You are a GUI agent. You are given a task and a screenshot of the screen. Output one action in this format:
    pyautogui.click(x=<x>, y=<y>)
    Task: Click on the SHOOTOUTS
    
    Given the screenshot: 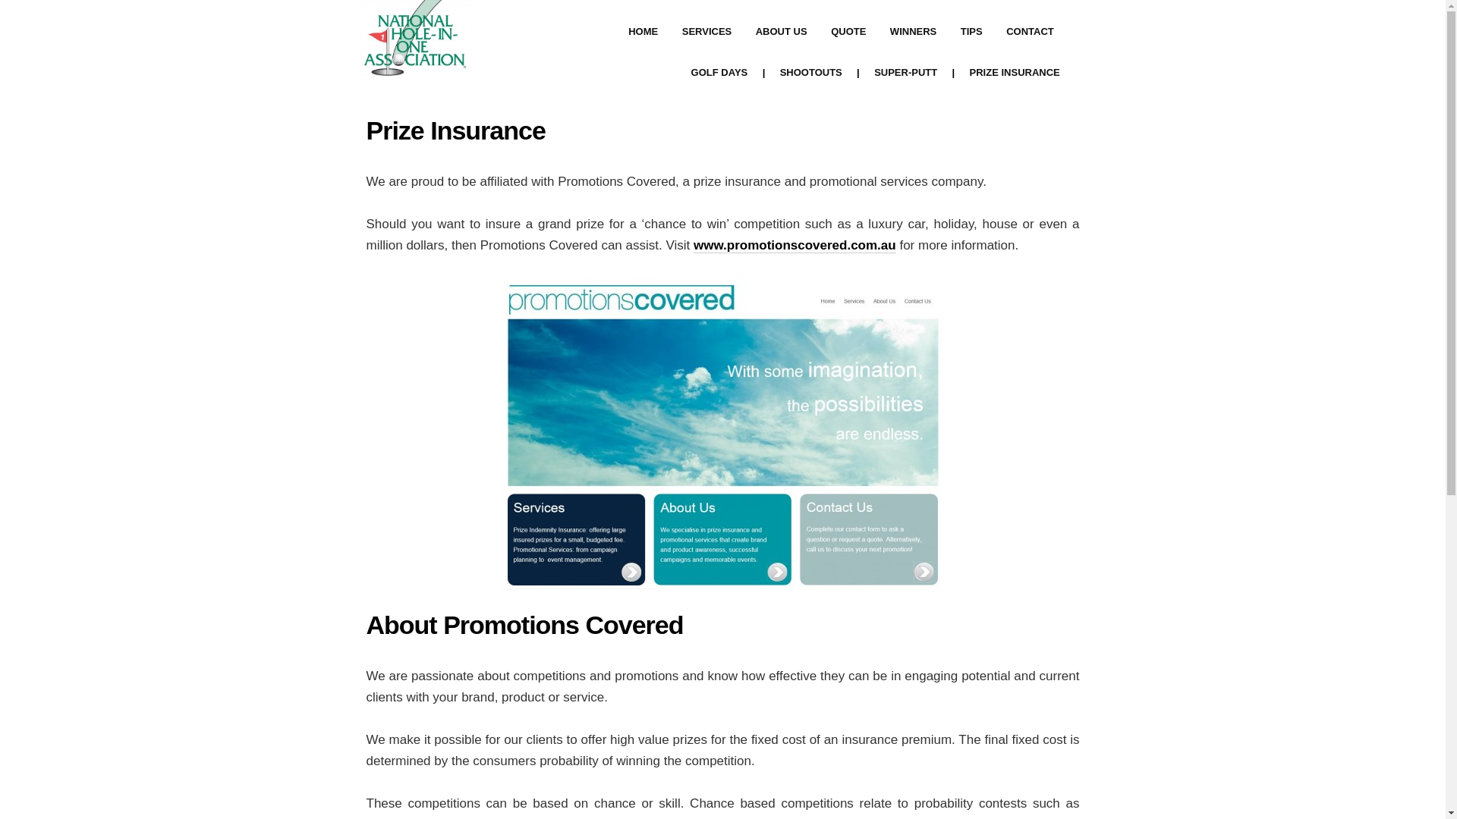 What is the action you would take?
    pyautogui.click(x=811, y=73)
    